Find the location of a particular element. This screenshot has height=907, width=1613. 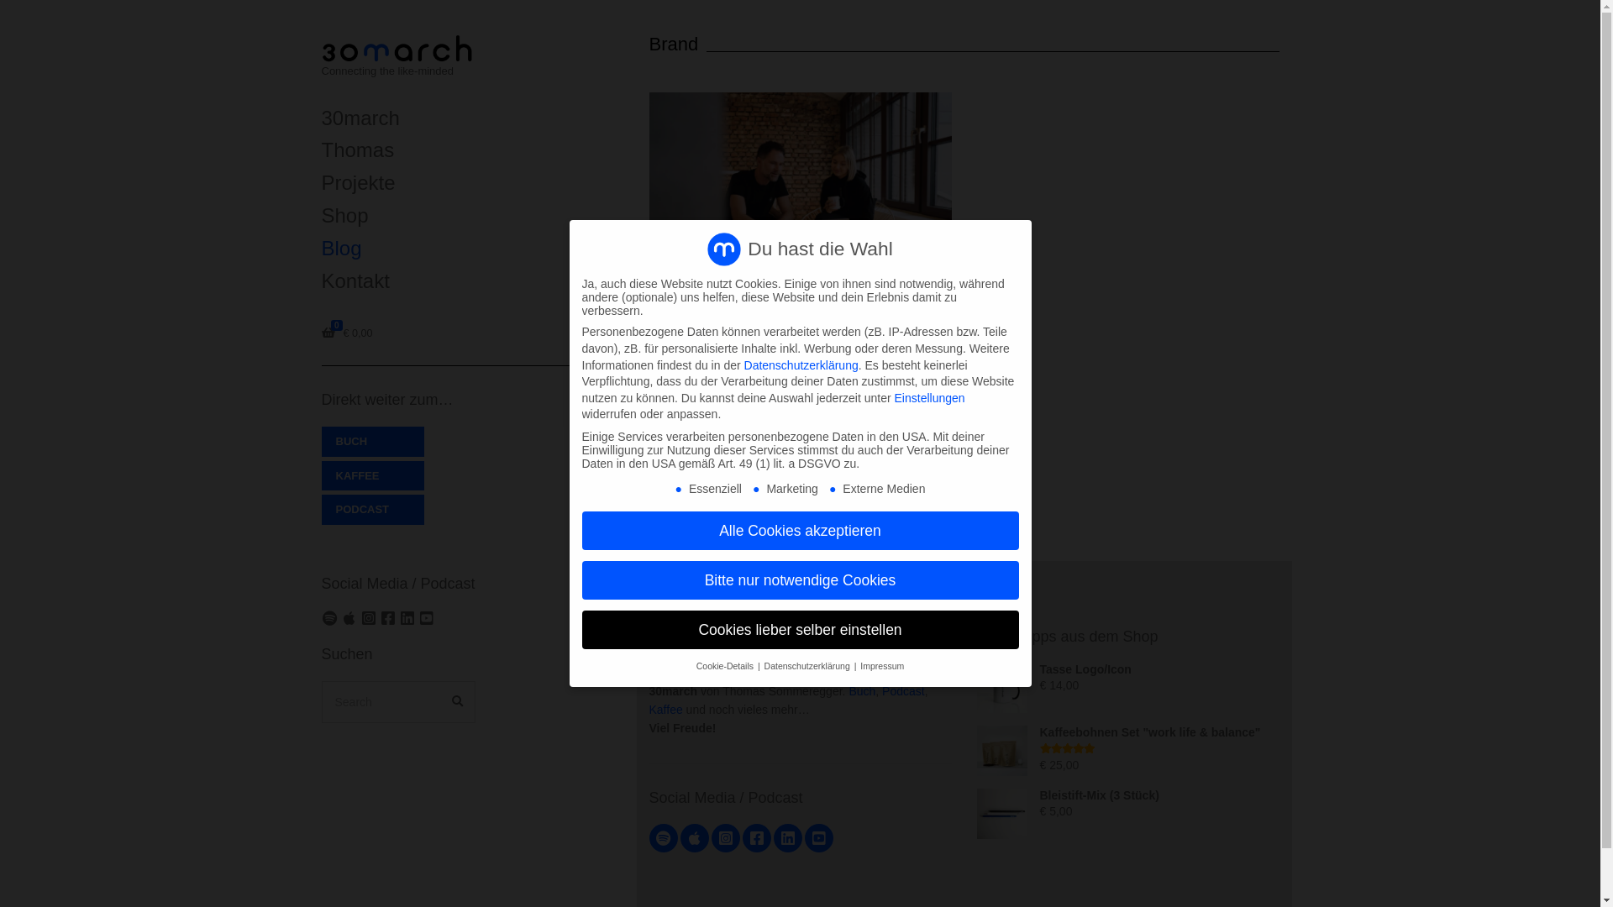

Kontakt is located at coordinates (449, 282).